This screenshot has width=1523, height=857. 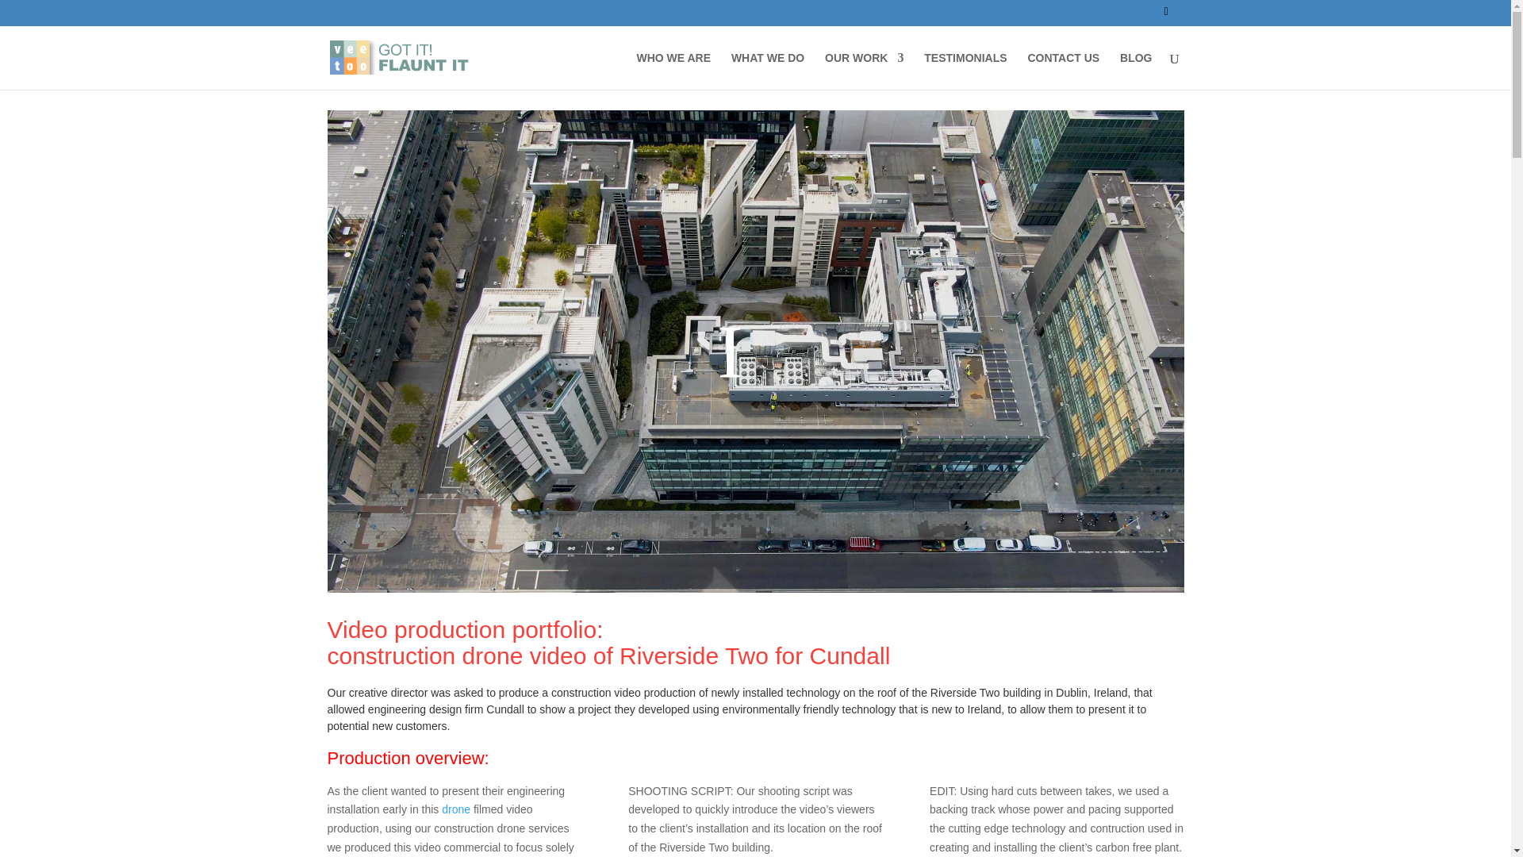 I want to click on Cundall, so click(x=504, y=709).